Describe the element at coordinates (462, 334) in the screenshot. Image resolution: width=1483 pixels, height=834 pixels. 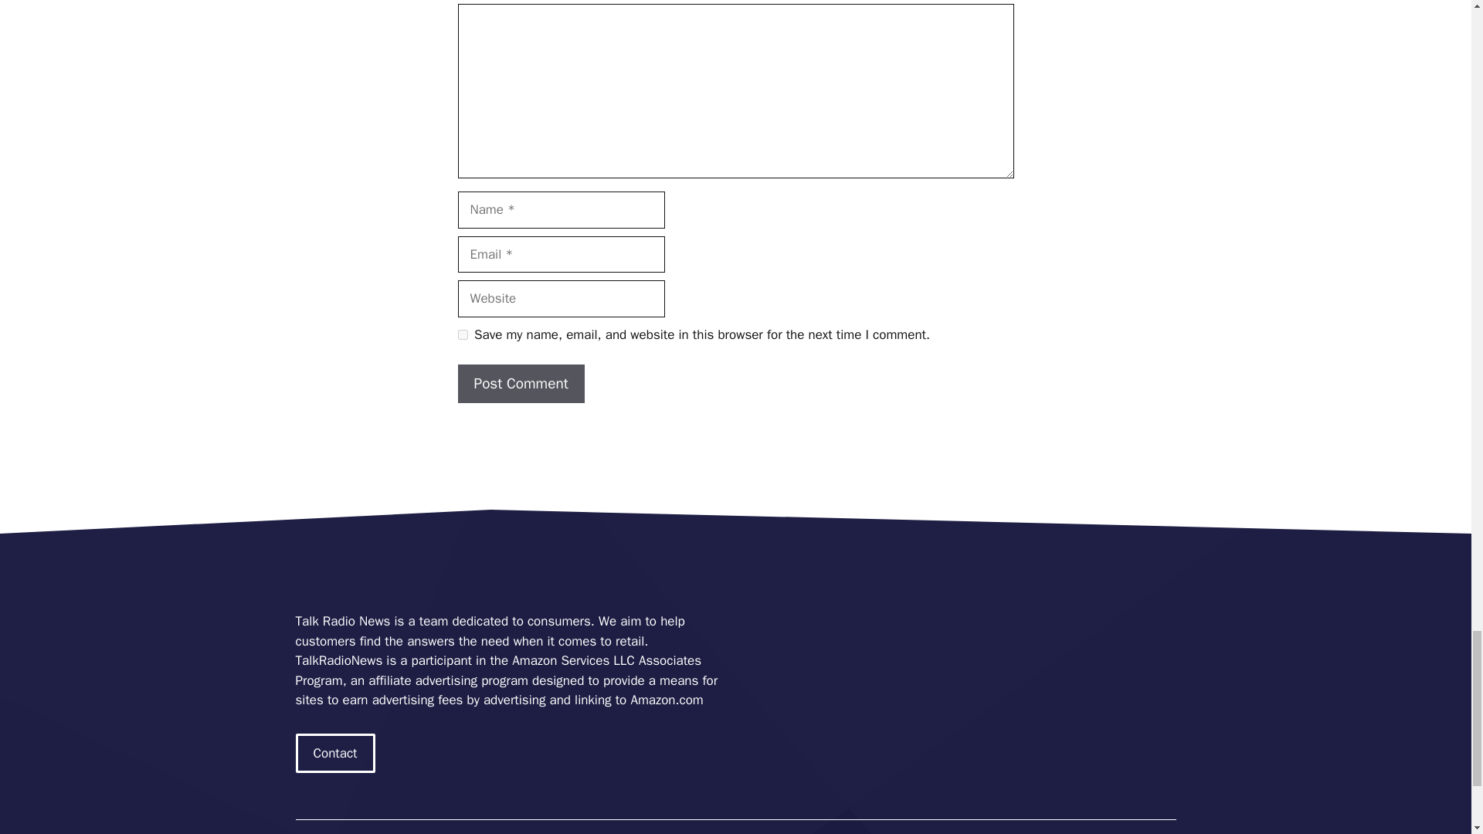
I see `yes` at that location.